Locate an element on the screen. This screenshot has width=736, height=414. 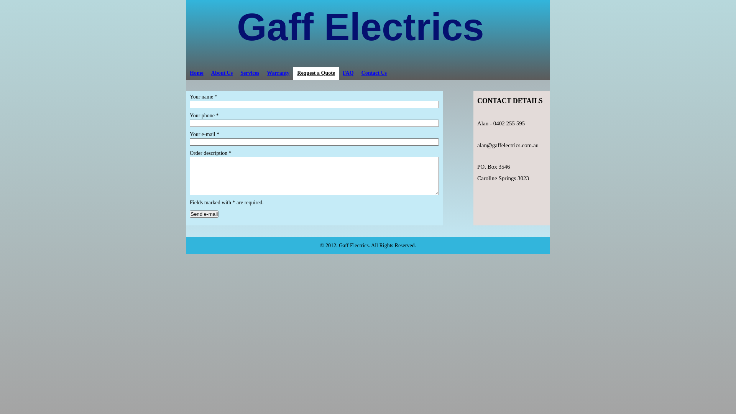
Send e-mail is located at coordinates (204, 214).